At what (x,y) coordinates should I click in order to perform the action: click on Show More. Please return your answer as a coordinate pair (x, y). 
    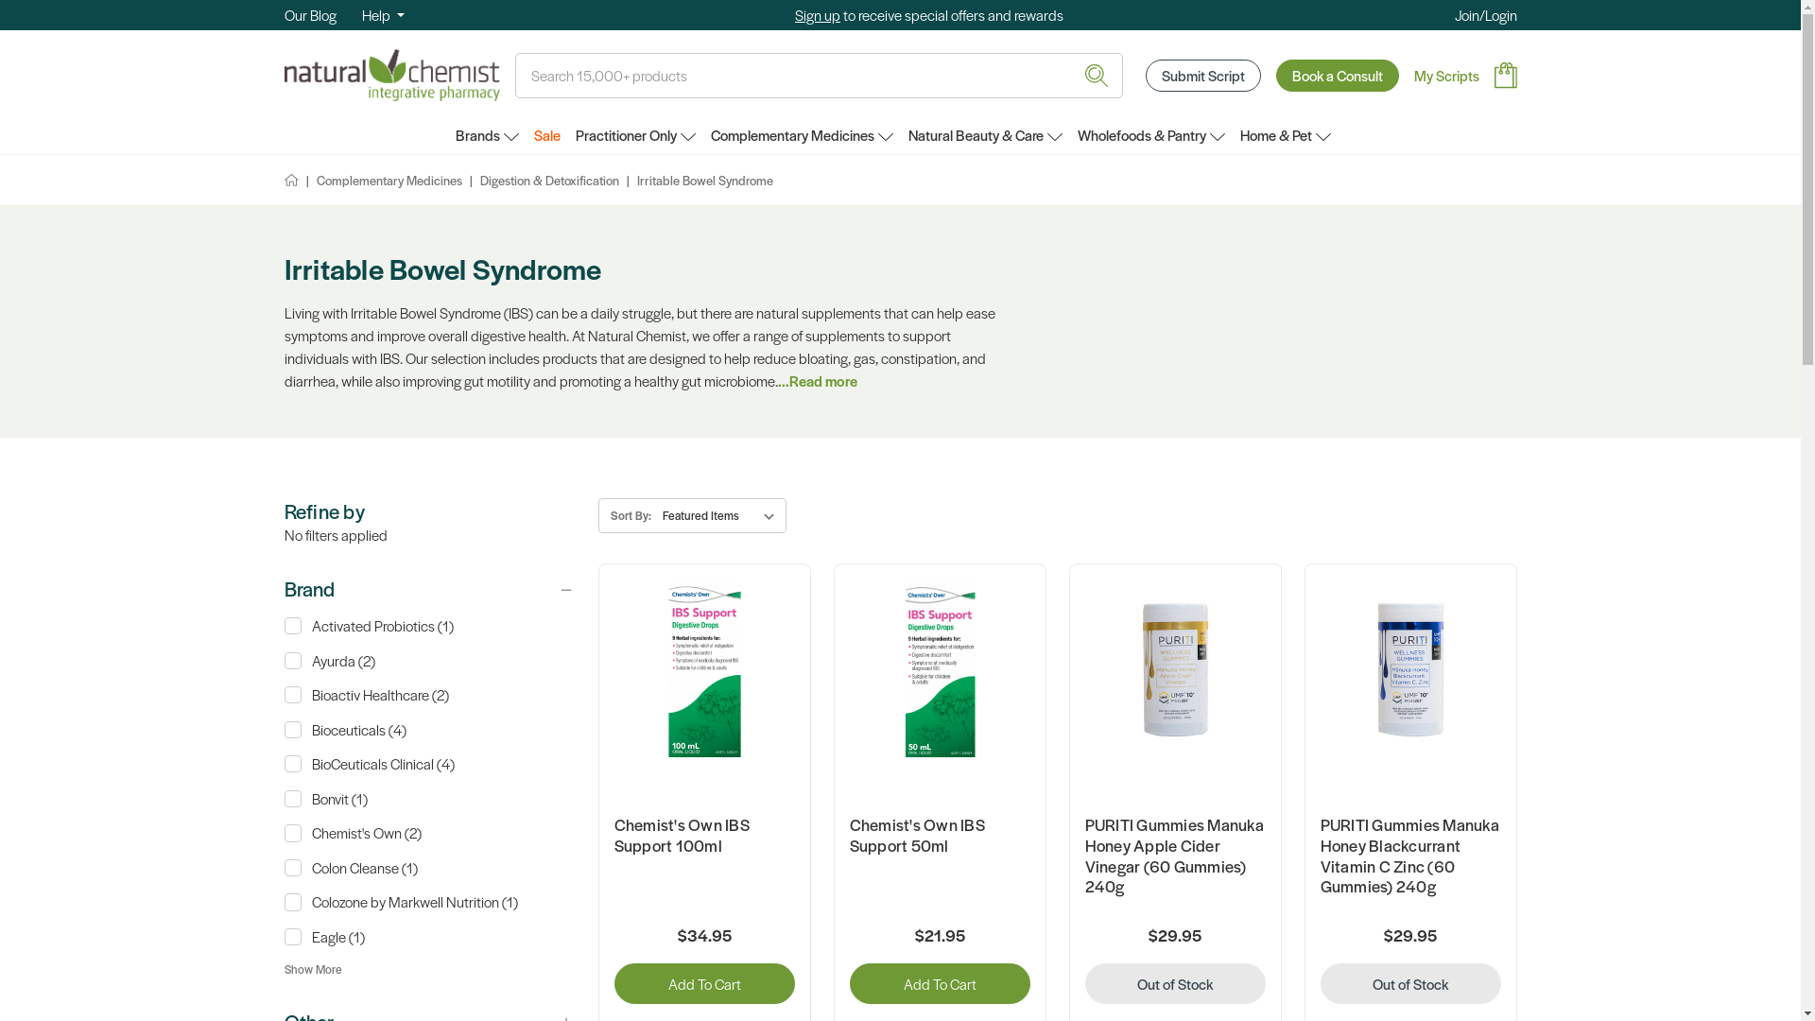
    Looking at the image, I should click on (312, 968).